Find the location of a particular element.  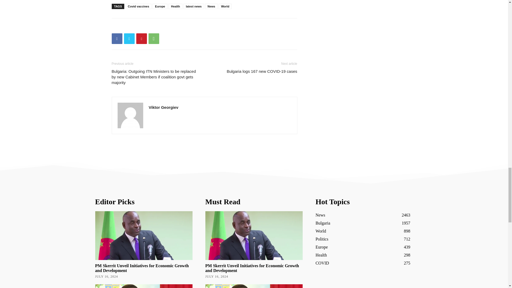

bottomFacebookLike is located at coordinates (151, 27).